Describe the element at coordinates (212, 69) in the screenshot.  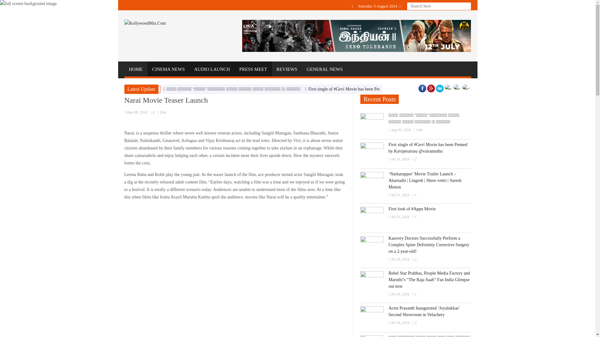
I see `AUDIO LAUNCH` at that location.